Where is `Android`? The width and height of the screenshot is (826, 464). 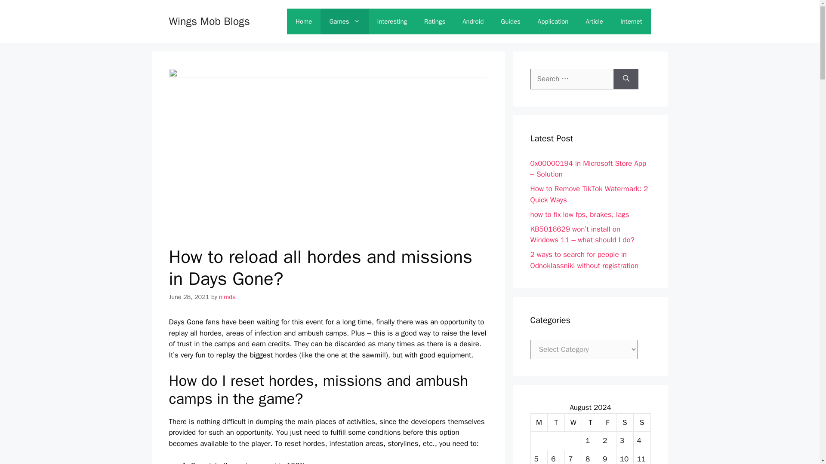 Android is located at coordinates (473, 21).